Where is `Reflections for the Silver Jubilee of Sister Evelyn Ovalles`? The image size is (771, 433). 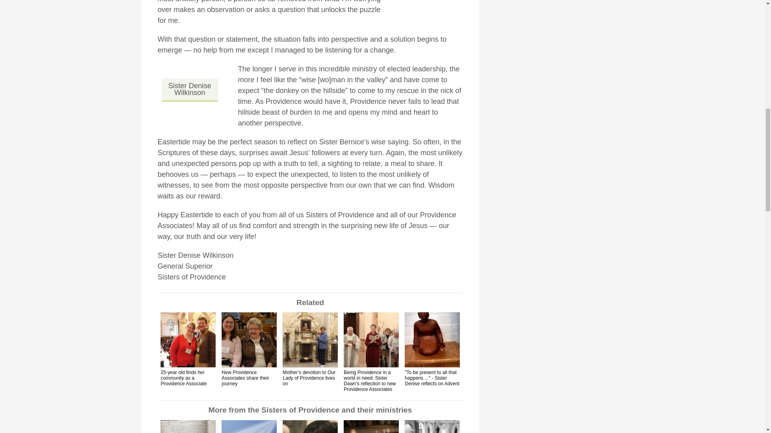
Reflections for the Silver Jubilee of Sister Evelyn Ovalles is located at coordinates (310, 427).